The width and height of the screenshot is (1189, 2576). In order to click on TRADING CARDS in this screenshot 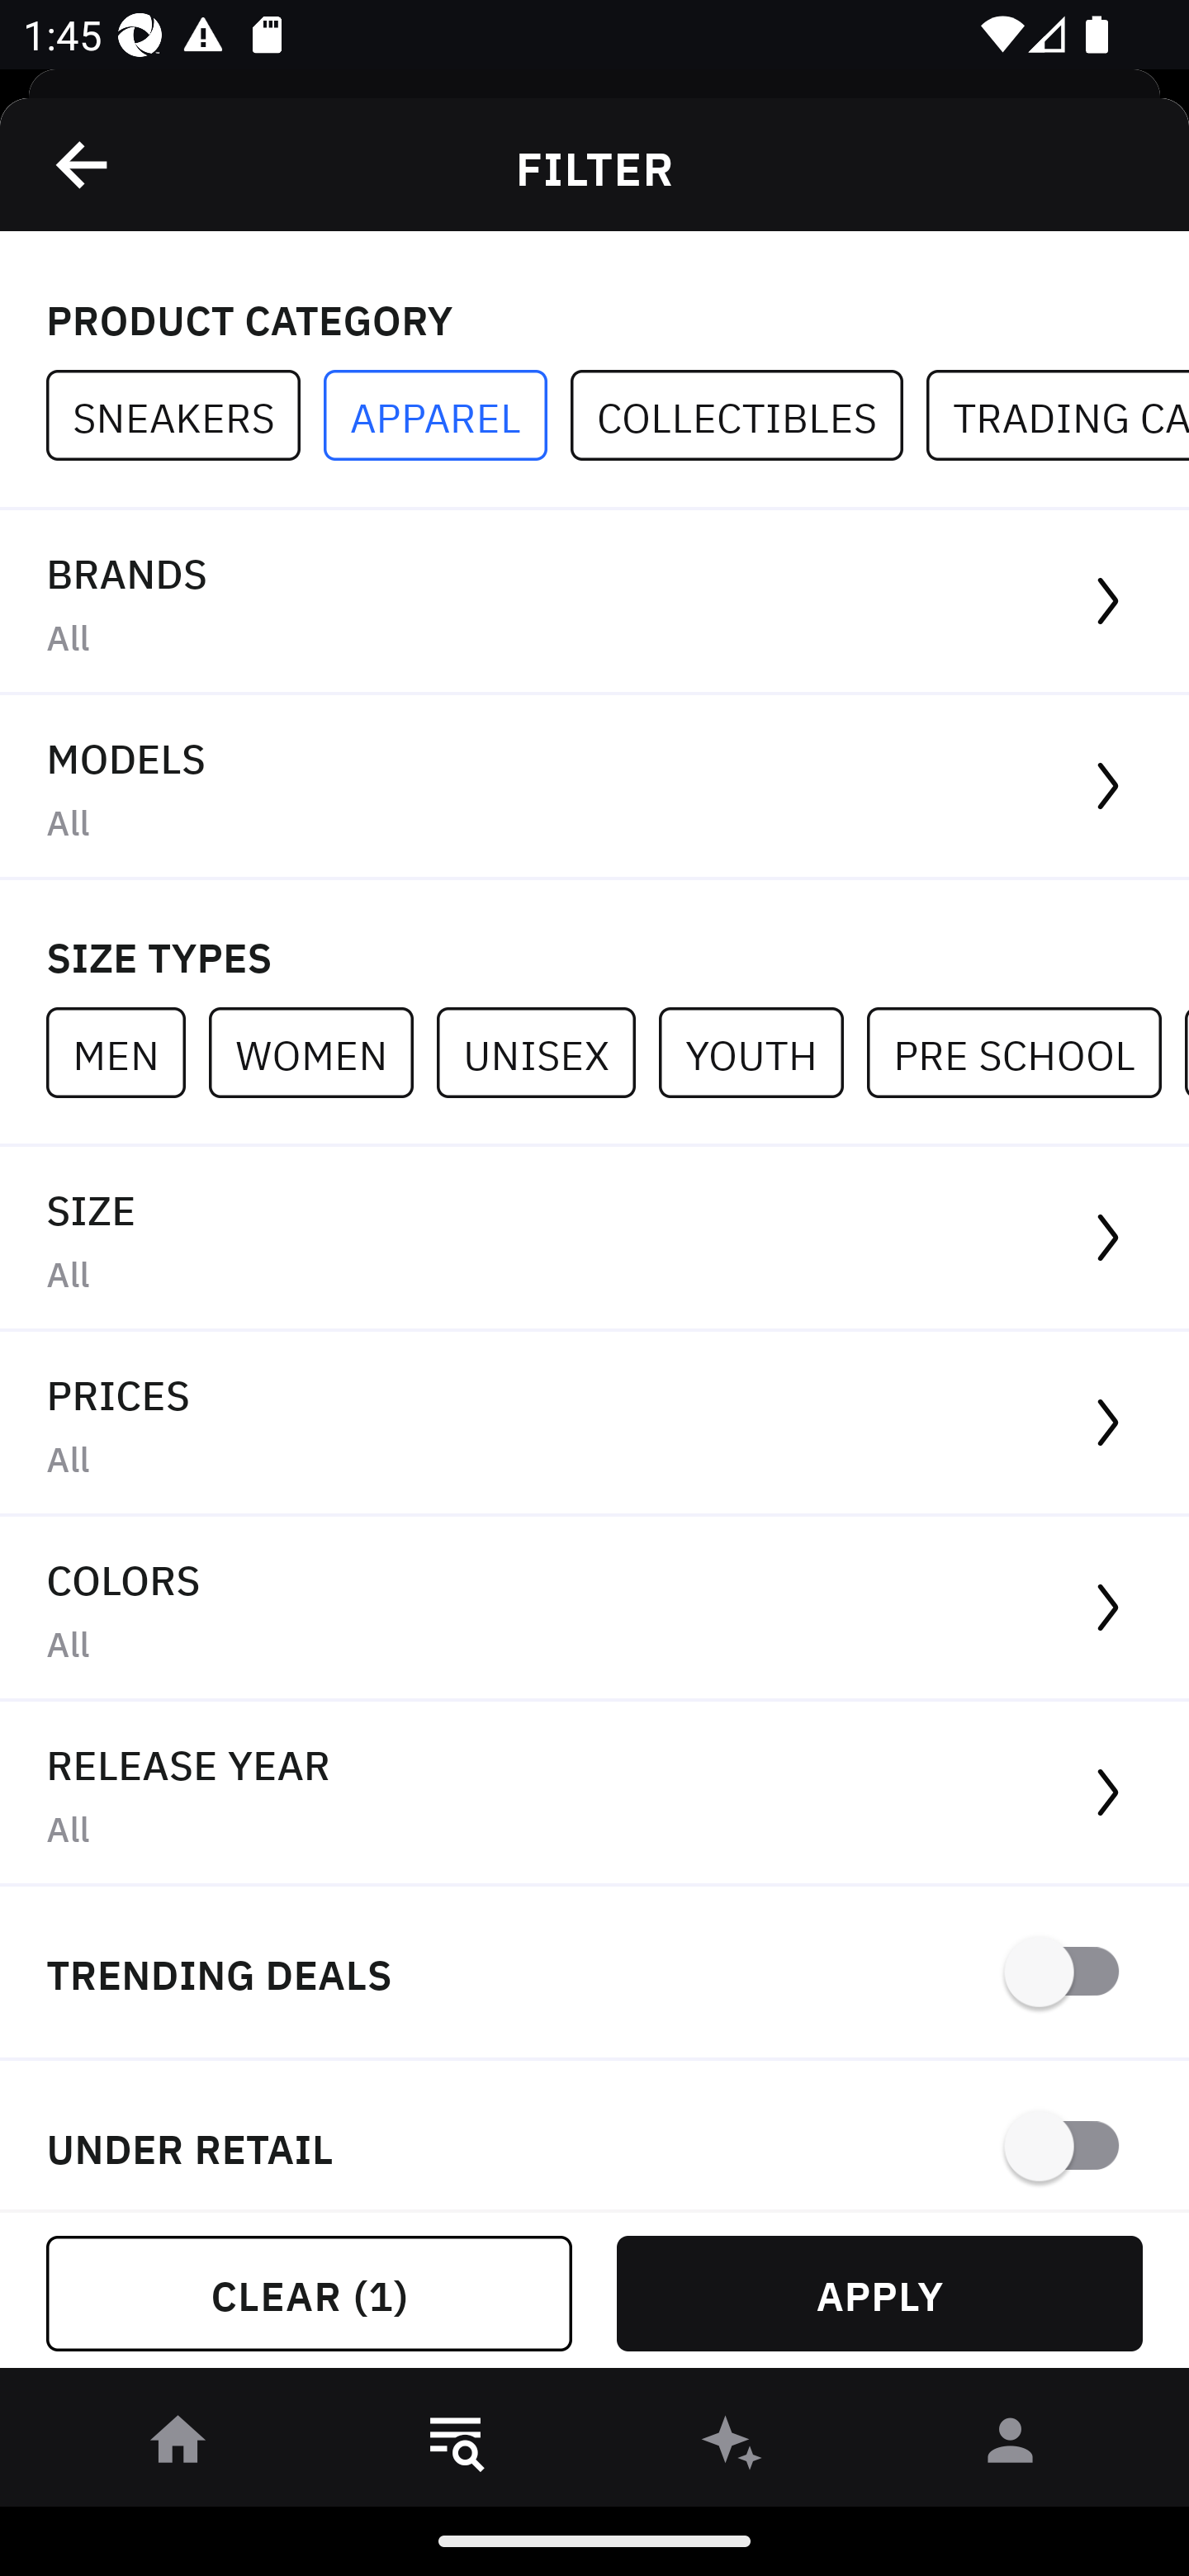, I will do `click(1057, 416)`.